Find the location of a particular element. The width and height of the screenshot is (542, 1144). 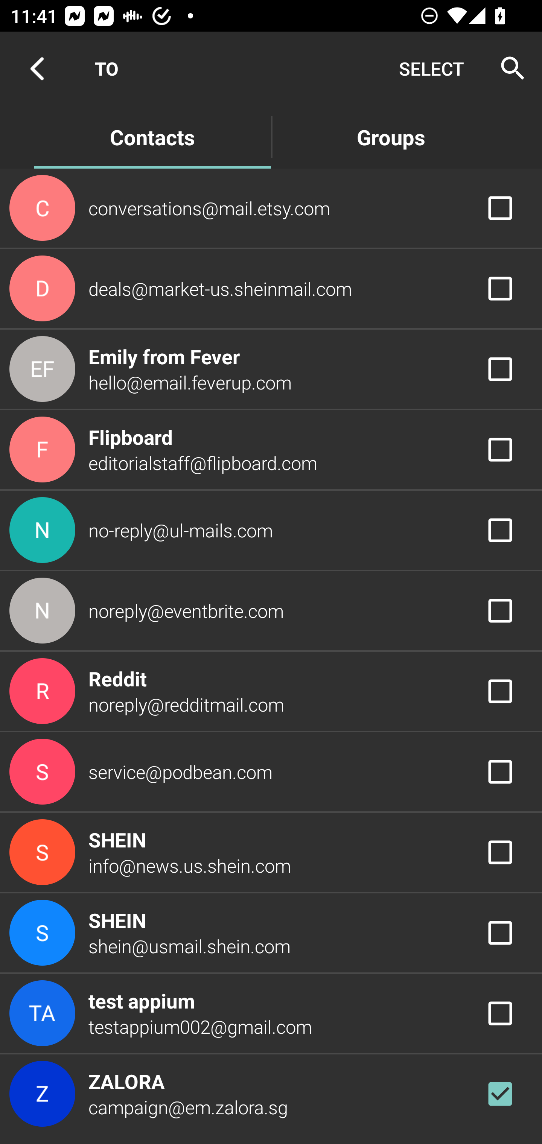

Flipboard editorialstaff@flipboard.com is located at coordinates (271, 450).